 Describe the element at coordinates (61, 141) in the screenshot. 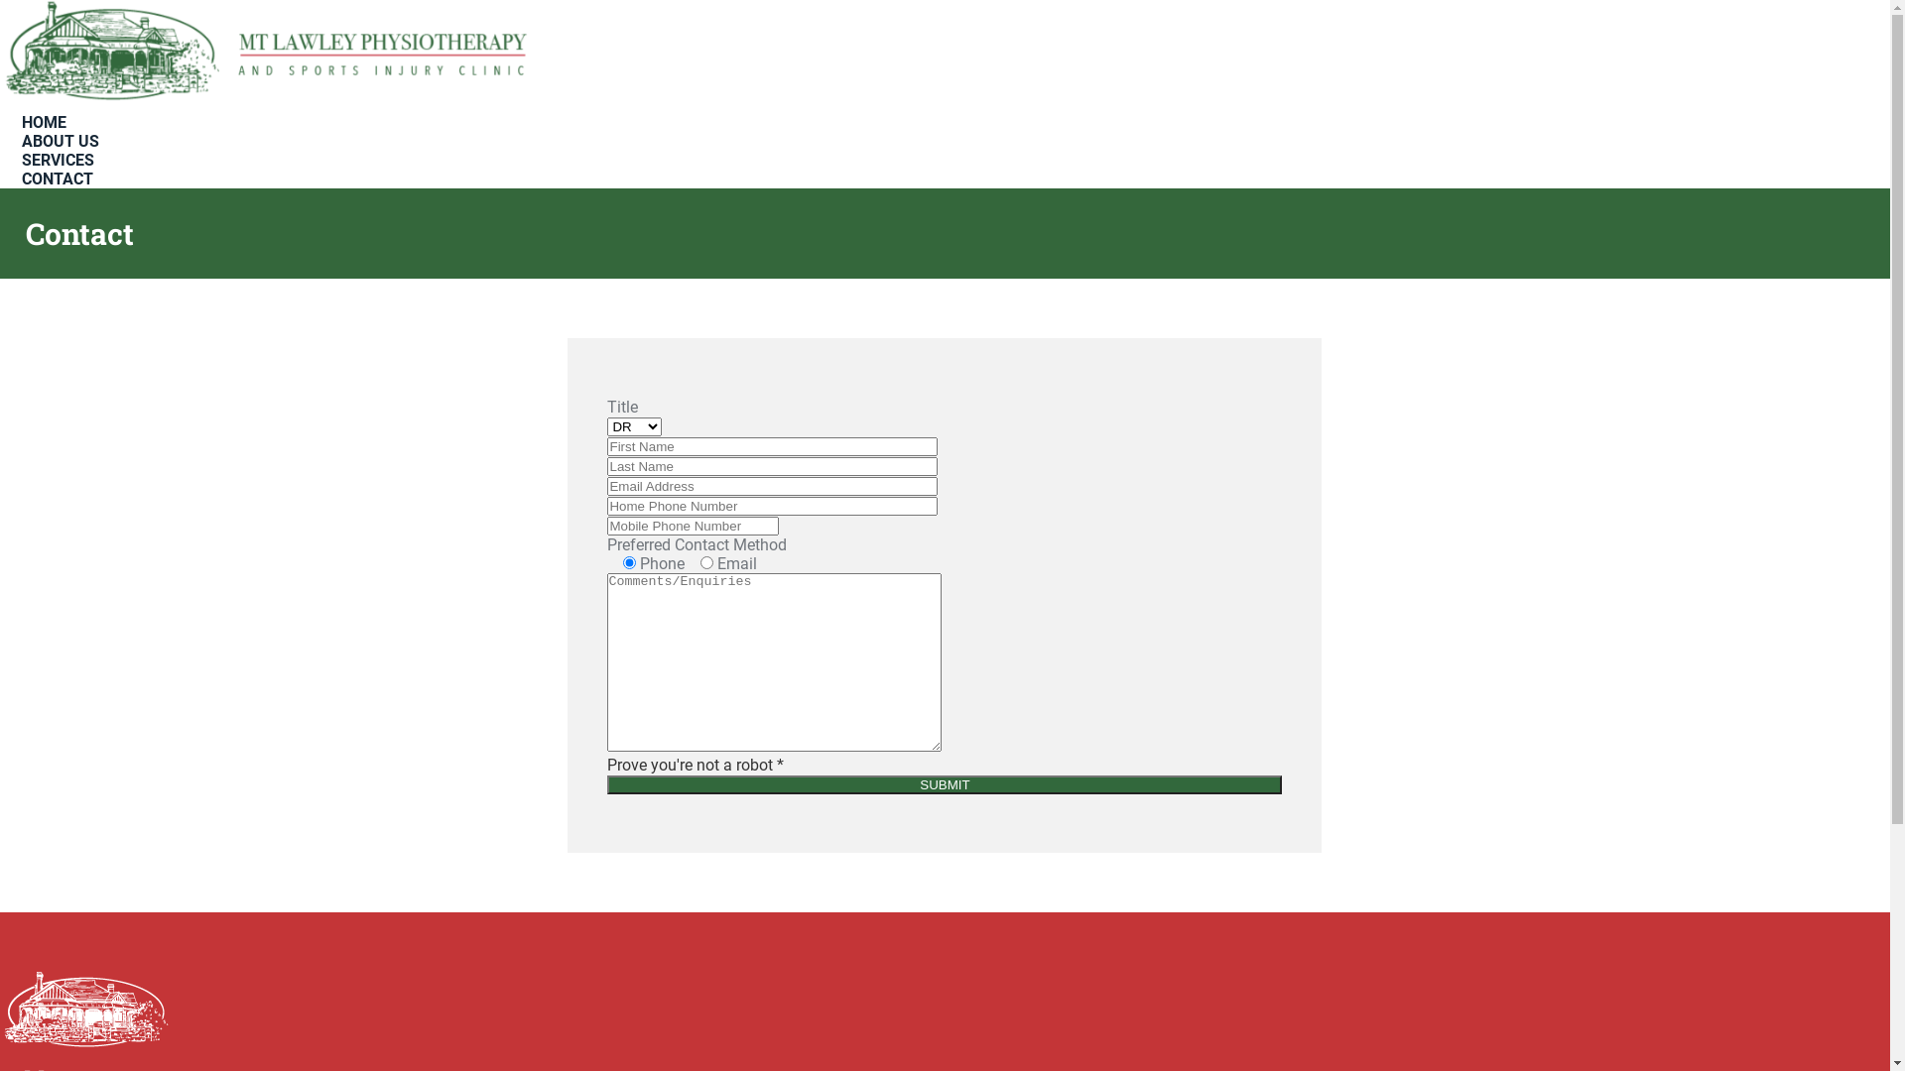

I see `ABOUT US` at that location.